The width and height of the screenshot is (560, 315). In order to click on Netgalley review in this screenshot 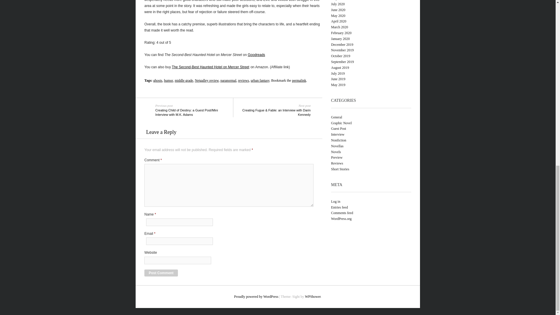, I will do `click(207, 80)`.